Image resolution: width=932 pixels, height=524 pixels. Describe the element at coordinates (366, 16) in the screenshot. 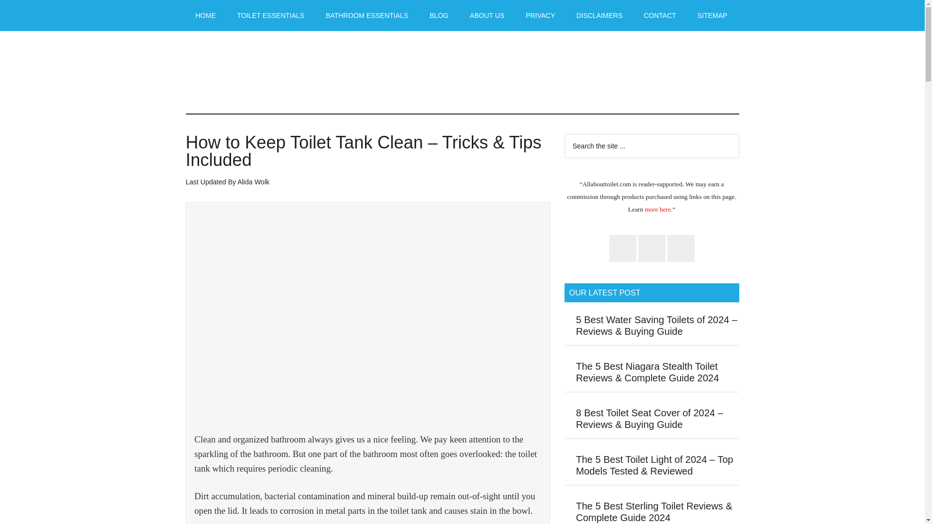

I see `BATHROOM ESSENTIALS` at that location.